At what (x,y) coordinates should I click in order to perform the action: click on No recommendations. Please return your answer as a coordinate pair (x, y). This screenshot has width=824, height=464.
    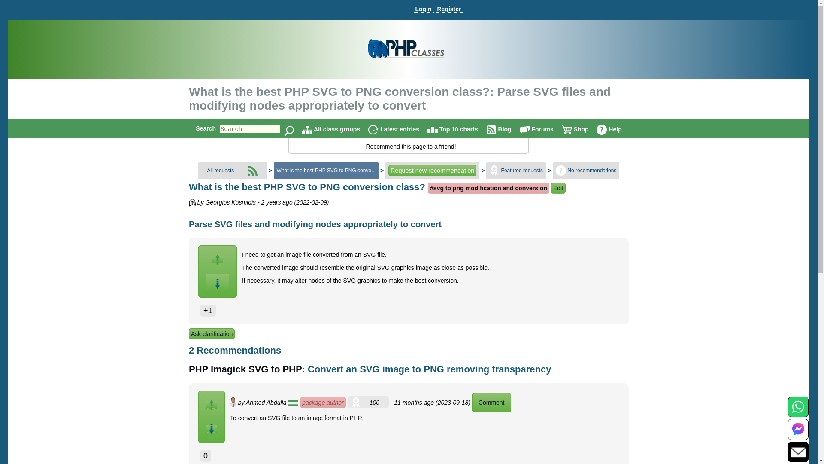
    Looking at the image, I should click on (560, 170).